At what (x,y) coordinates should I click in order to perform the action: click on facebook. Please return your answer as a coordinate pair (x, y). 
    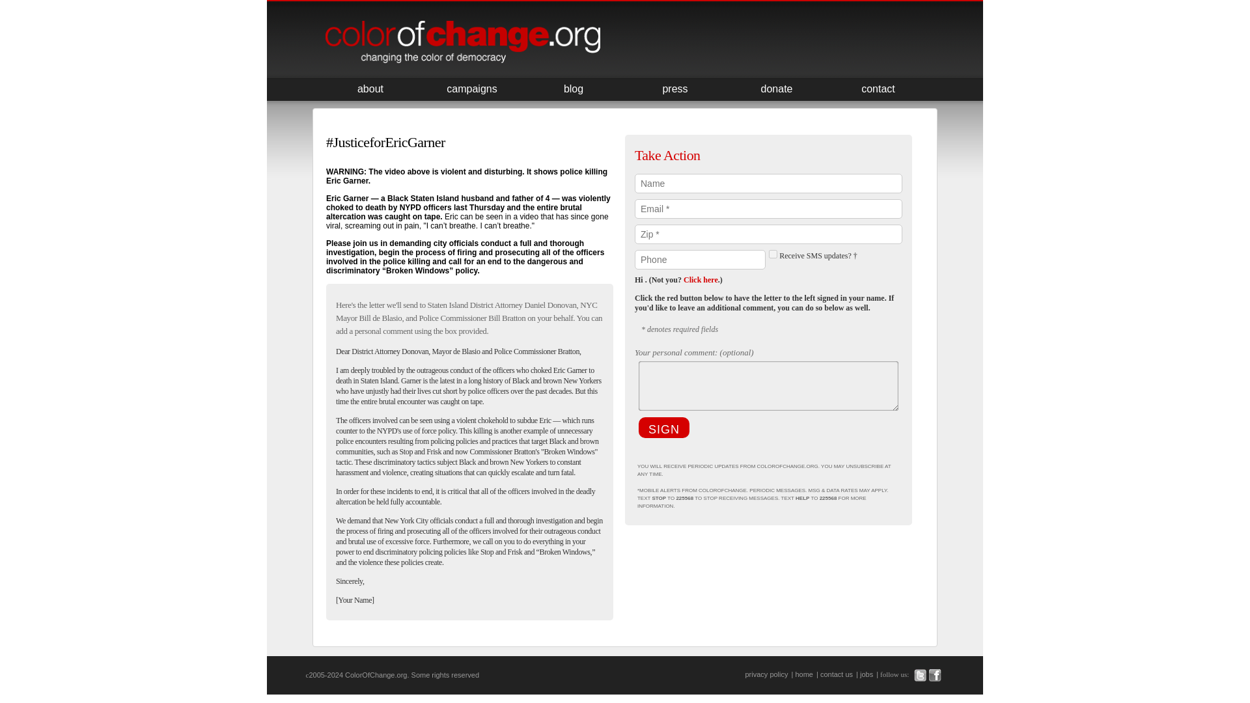
    Looking at the image, I should click on (935, 675).